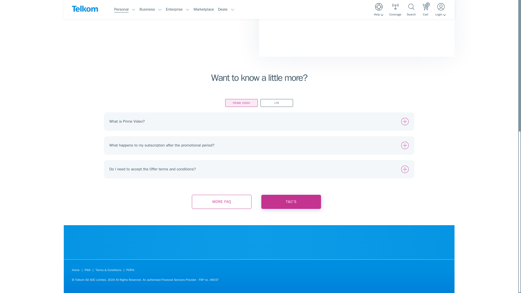 Image resolution: width=521 pixels, height=293 pixels. I want to click on LTE, so click(277, 103).